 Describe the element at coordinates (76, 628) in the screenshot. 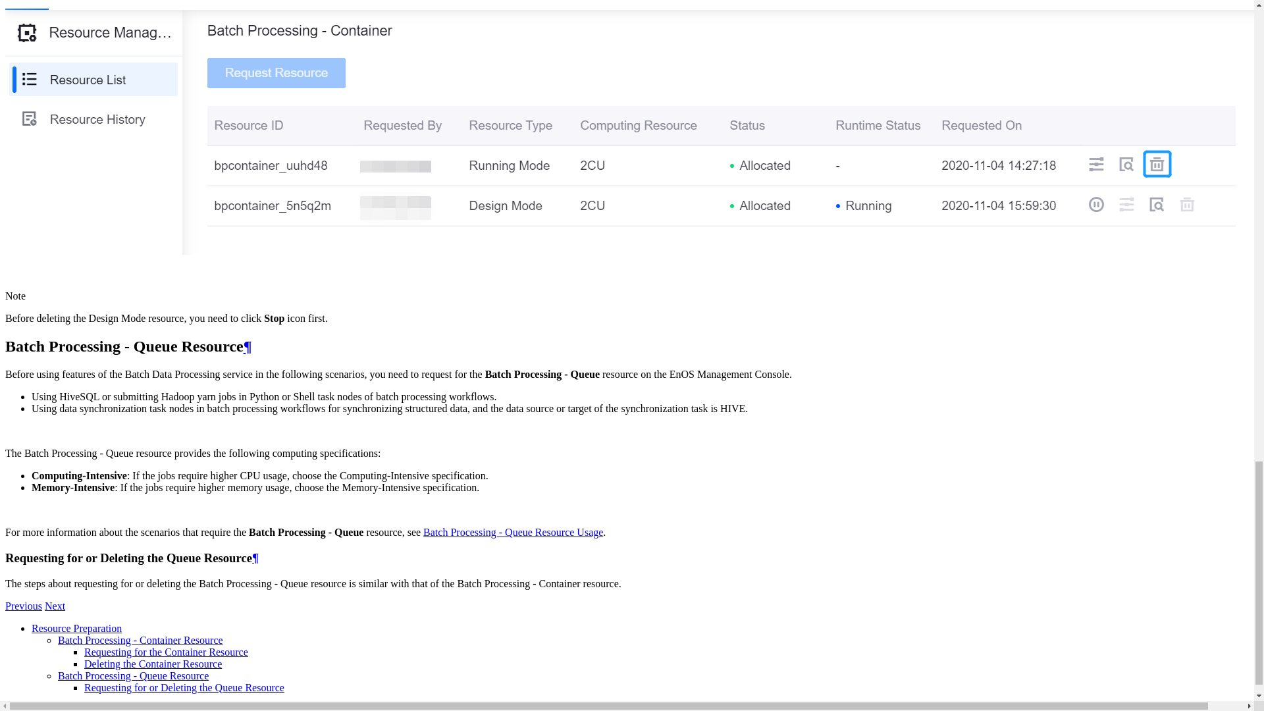

I see `Resource Preparation` at that location.